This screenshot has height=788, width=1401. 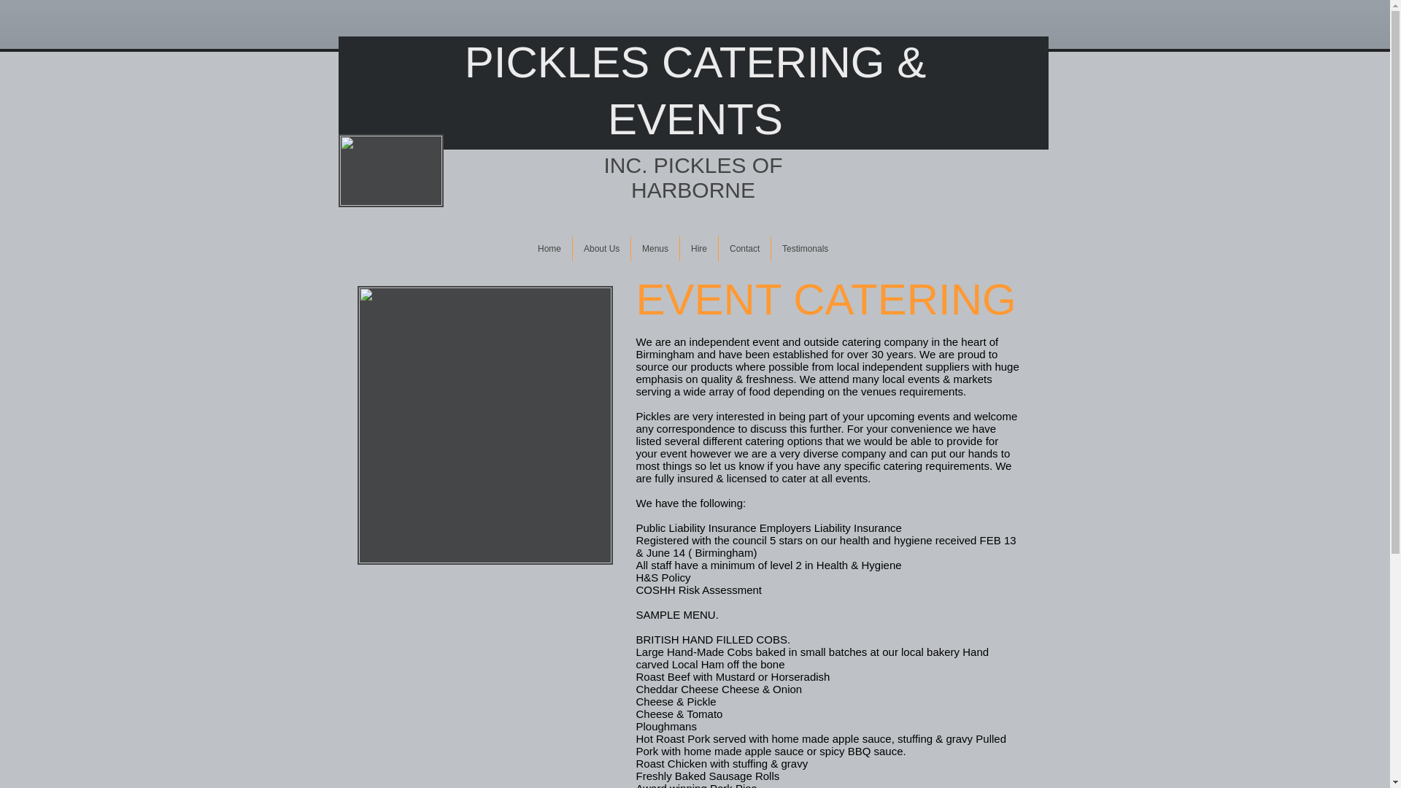 I want to click on Hire, so click(x=698, y=248).